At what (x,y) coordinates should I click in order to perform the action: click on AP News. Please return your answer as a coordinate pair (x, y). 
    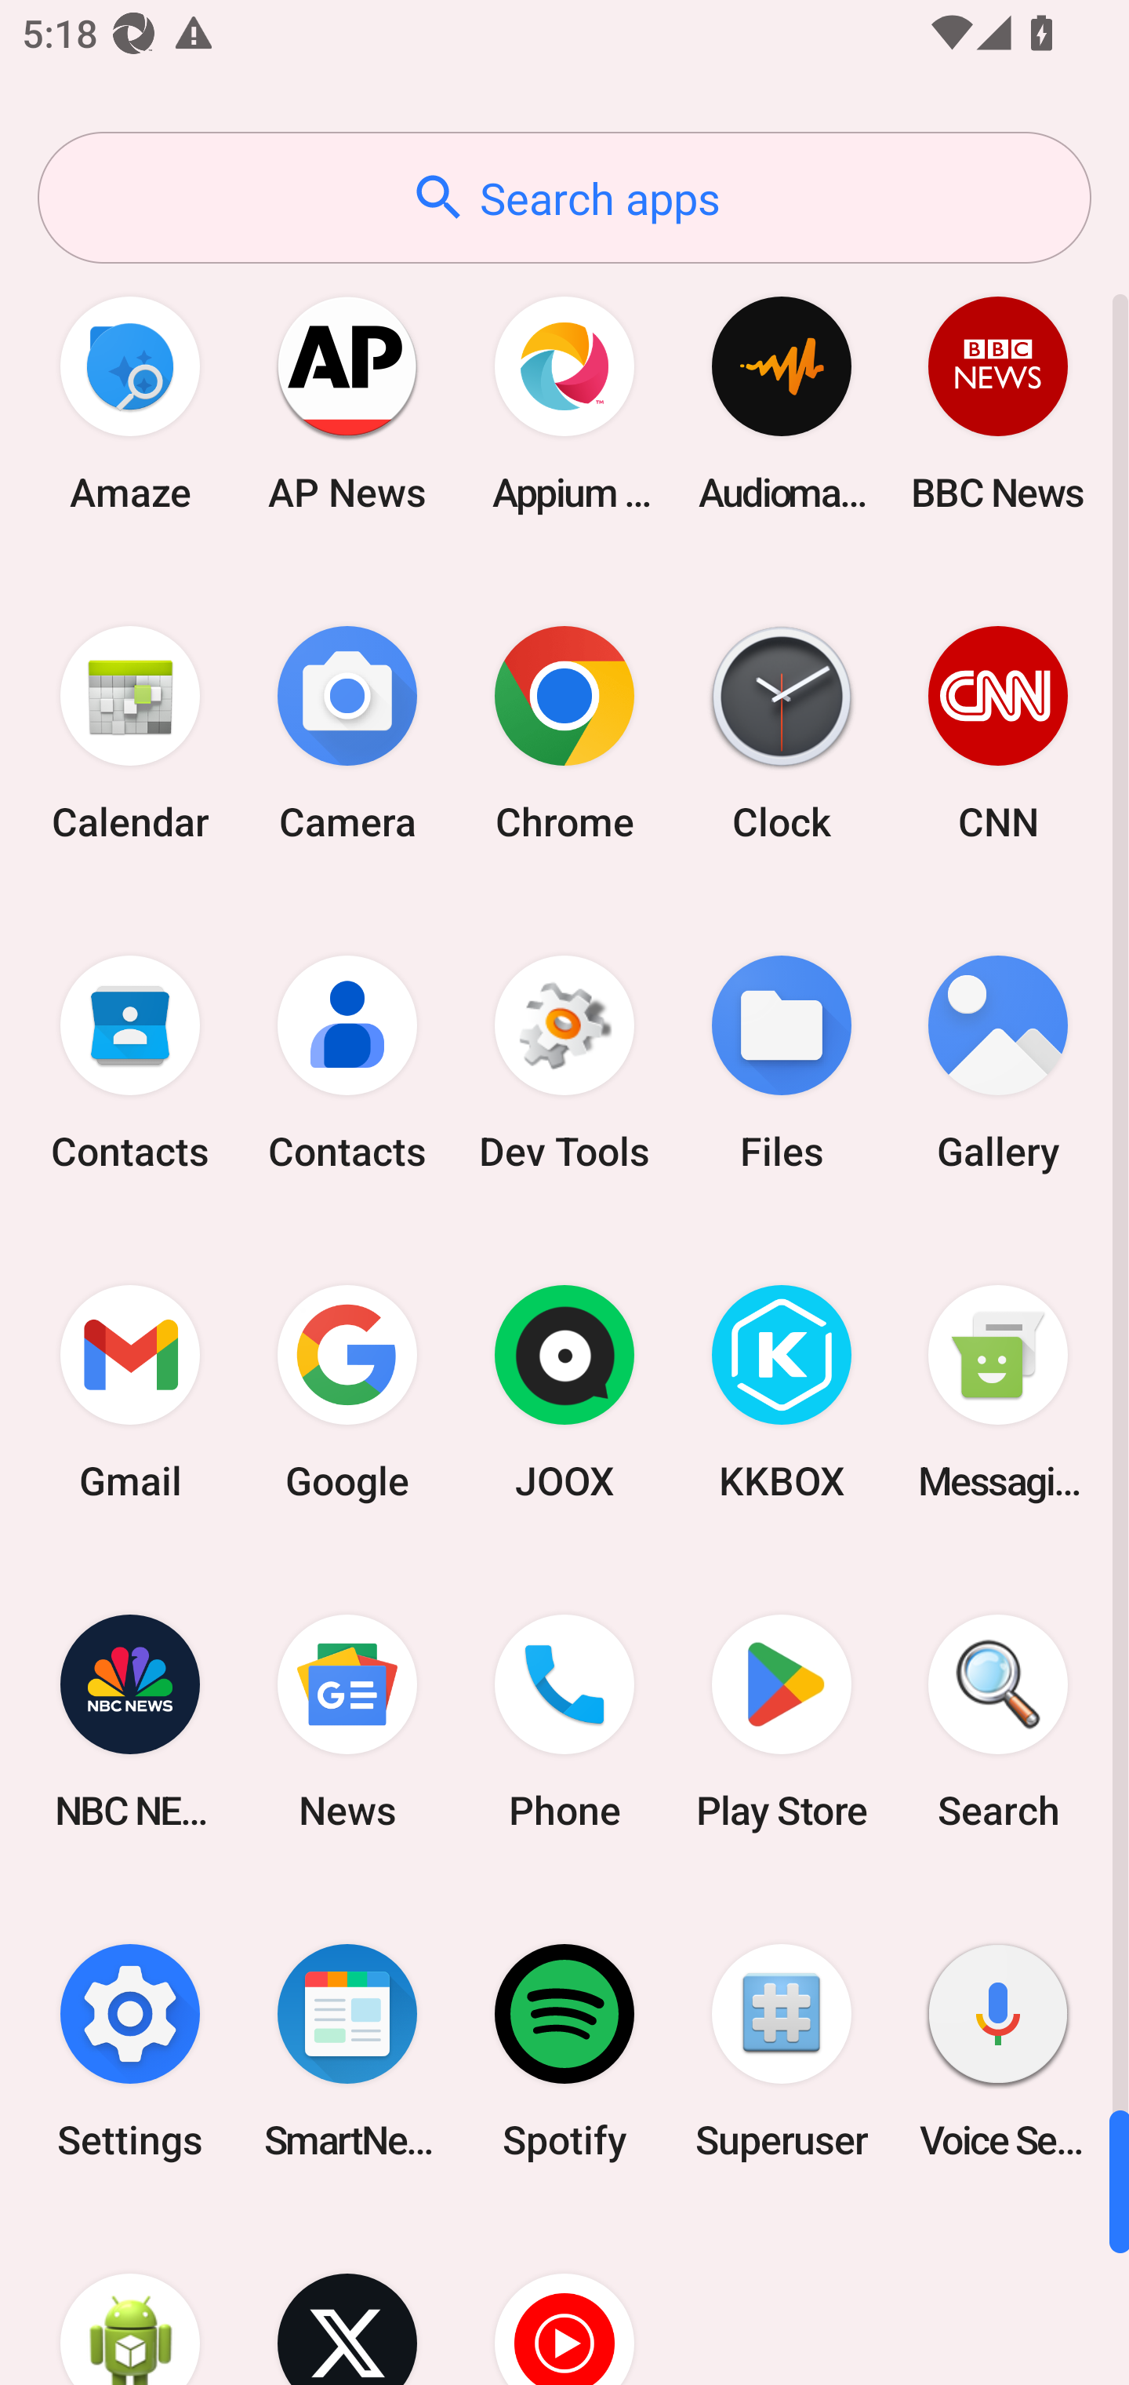
    Looking at the image, I should click on (347, 403).